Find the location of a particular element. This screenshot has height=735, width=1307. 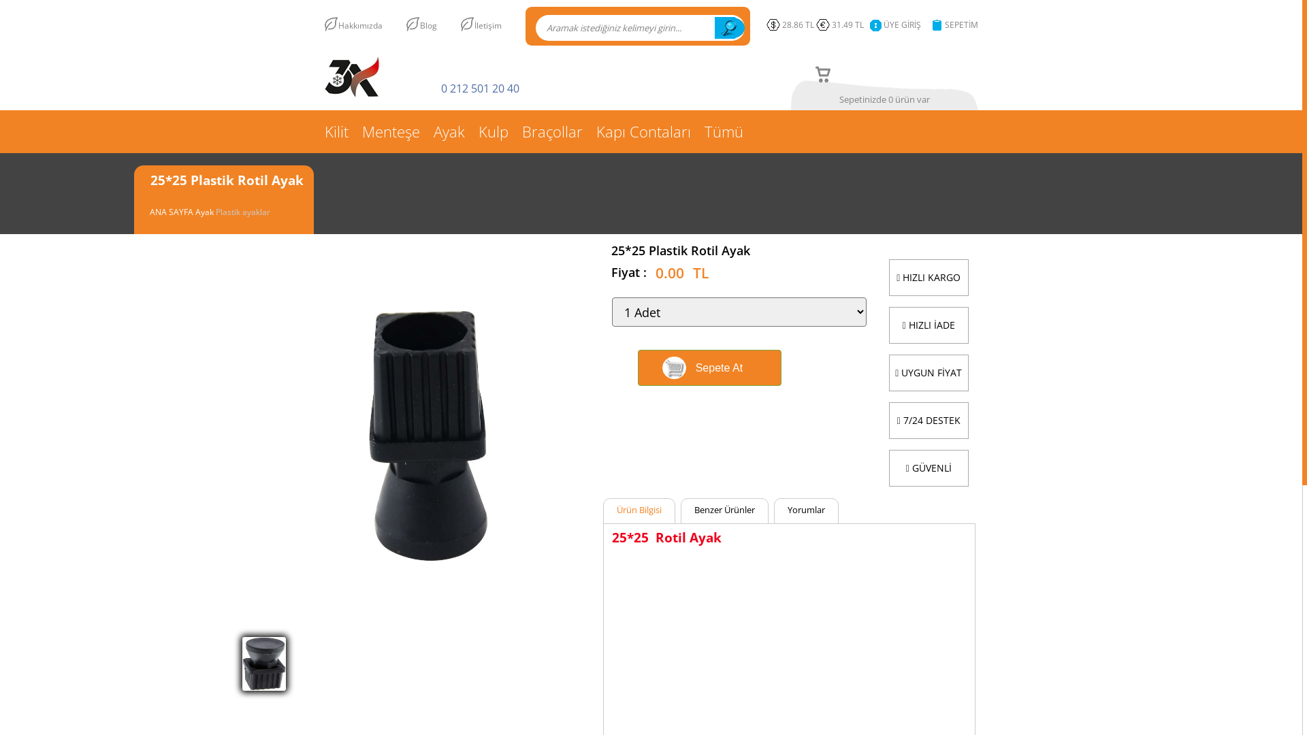

25*25  Plastik Rotil Ayak is located at coordinates (264, 687).